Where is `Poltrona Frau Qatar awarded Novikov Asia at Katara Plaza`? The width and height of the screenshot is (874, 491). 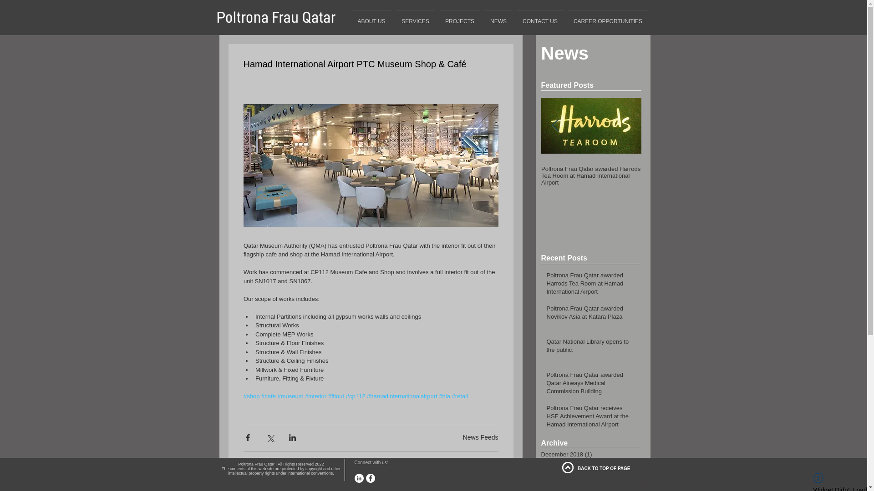
Poltrona Frau Qatar awarded Novikov Asia at Katara Plaza is located at coordinates (588, 314).